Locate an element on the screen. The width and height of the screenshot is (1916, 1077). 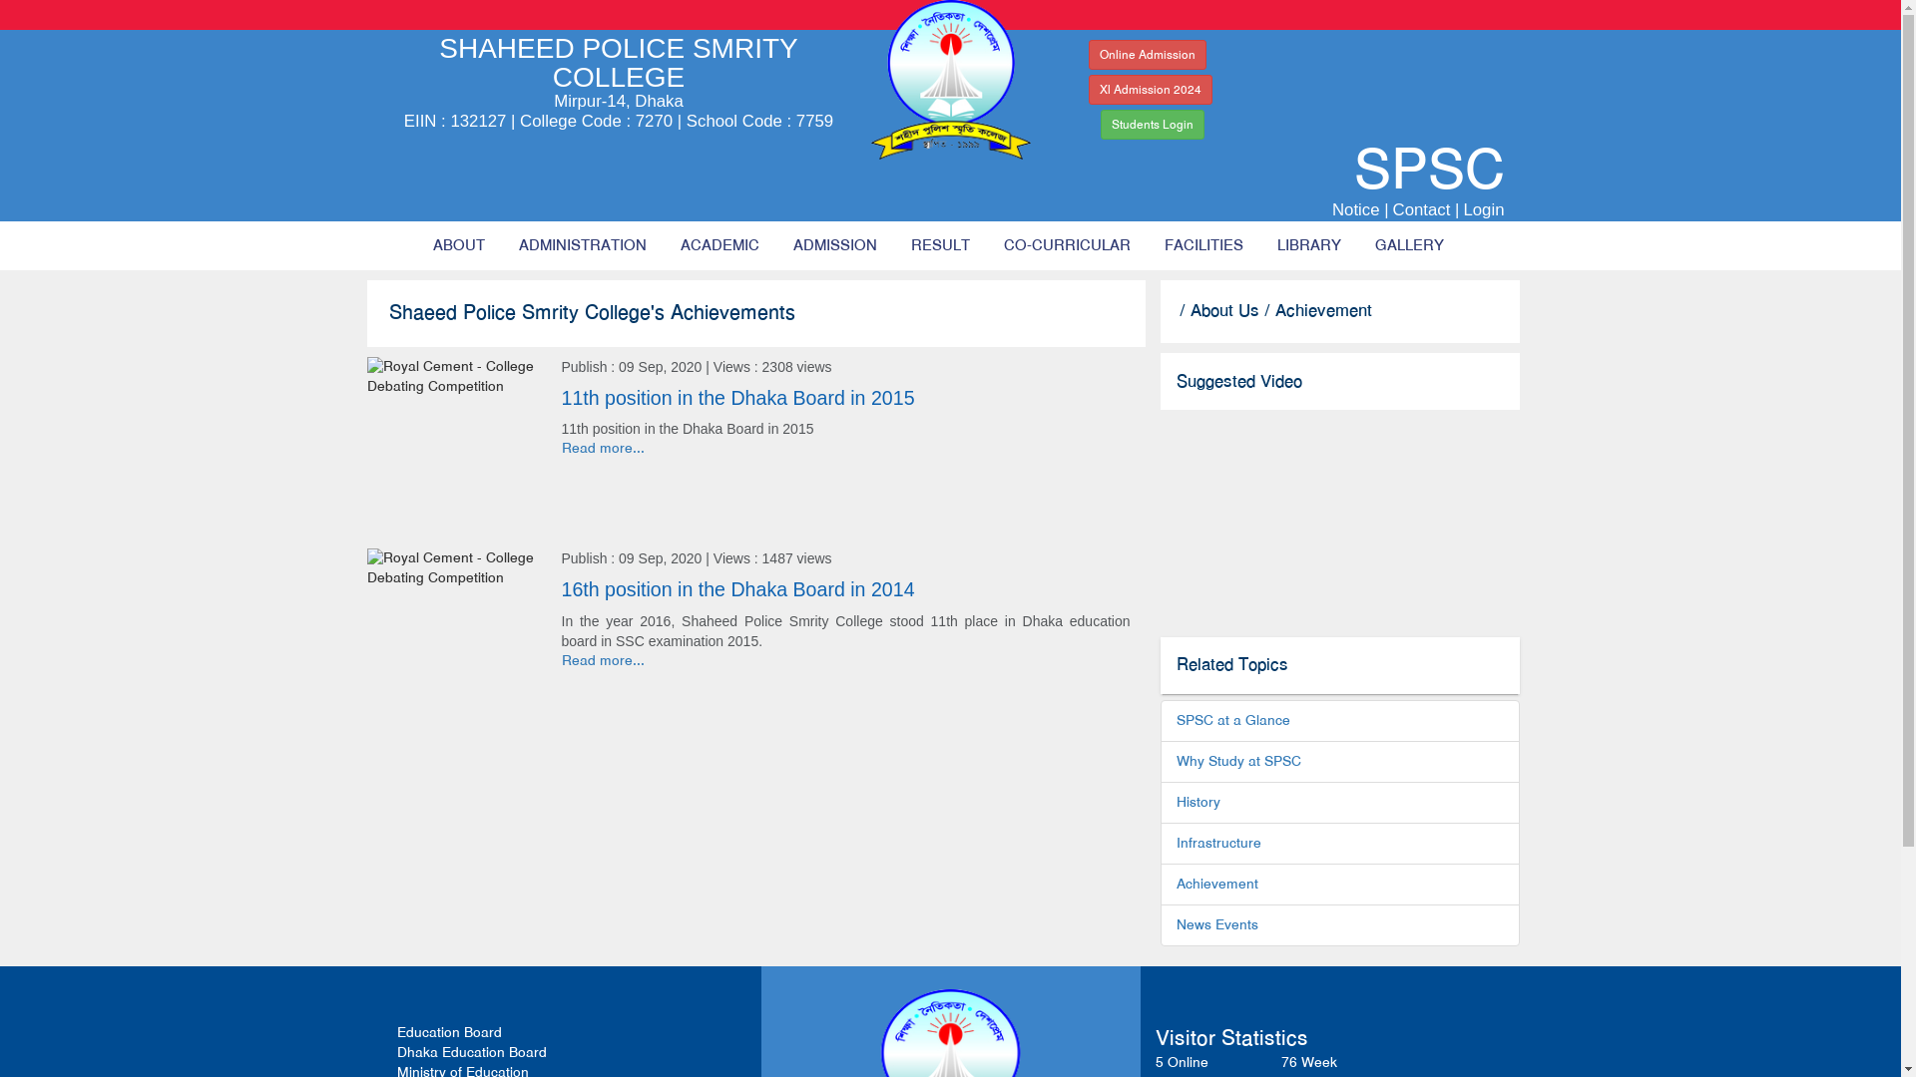
LIBRARY is located at coordinates (1308, 245).